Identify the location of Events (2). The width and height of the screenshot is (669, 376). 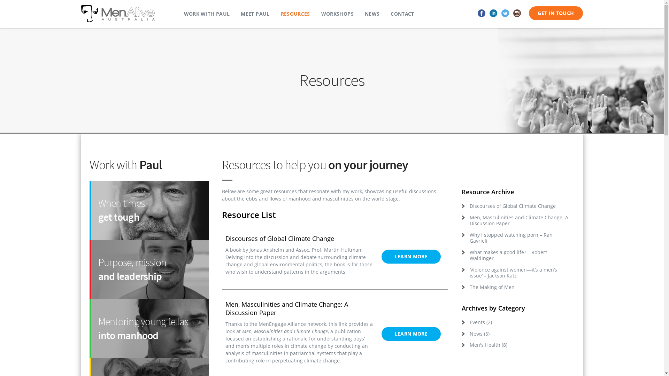
(516, 322).